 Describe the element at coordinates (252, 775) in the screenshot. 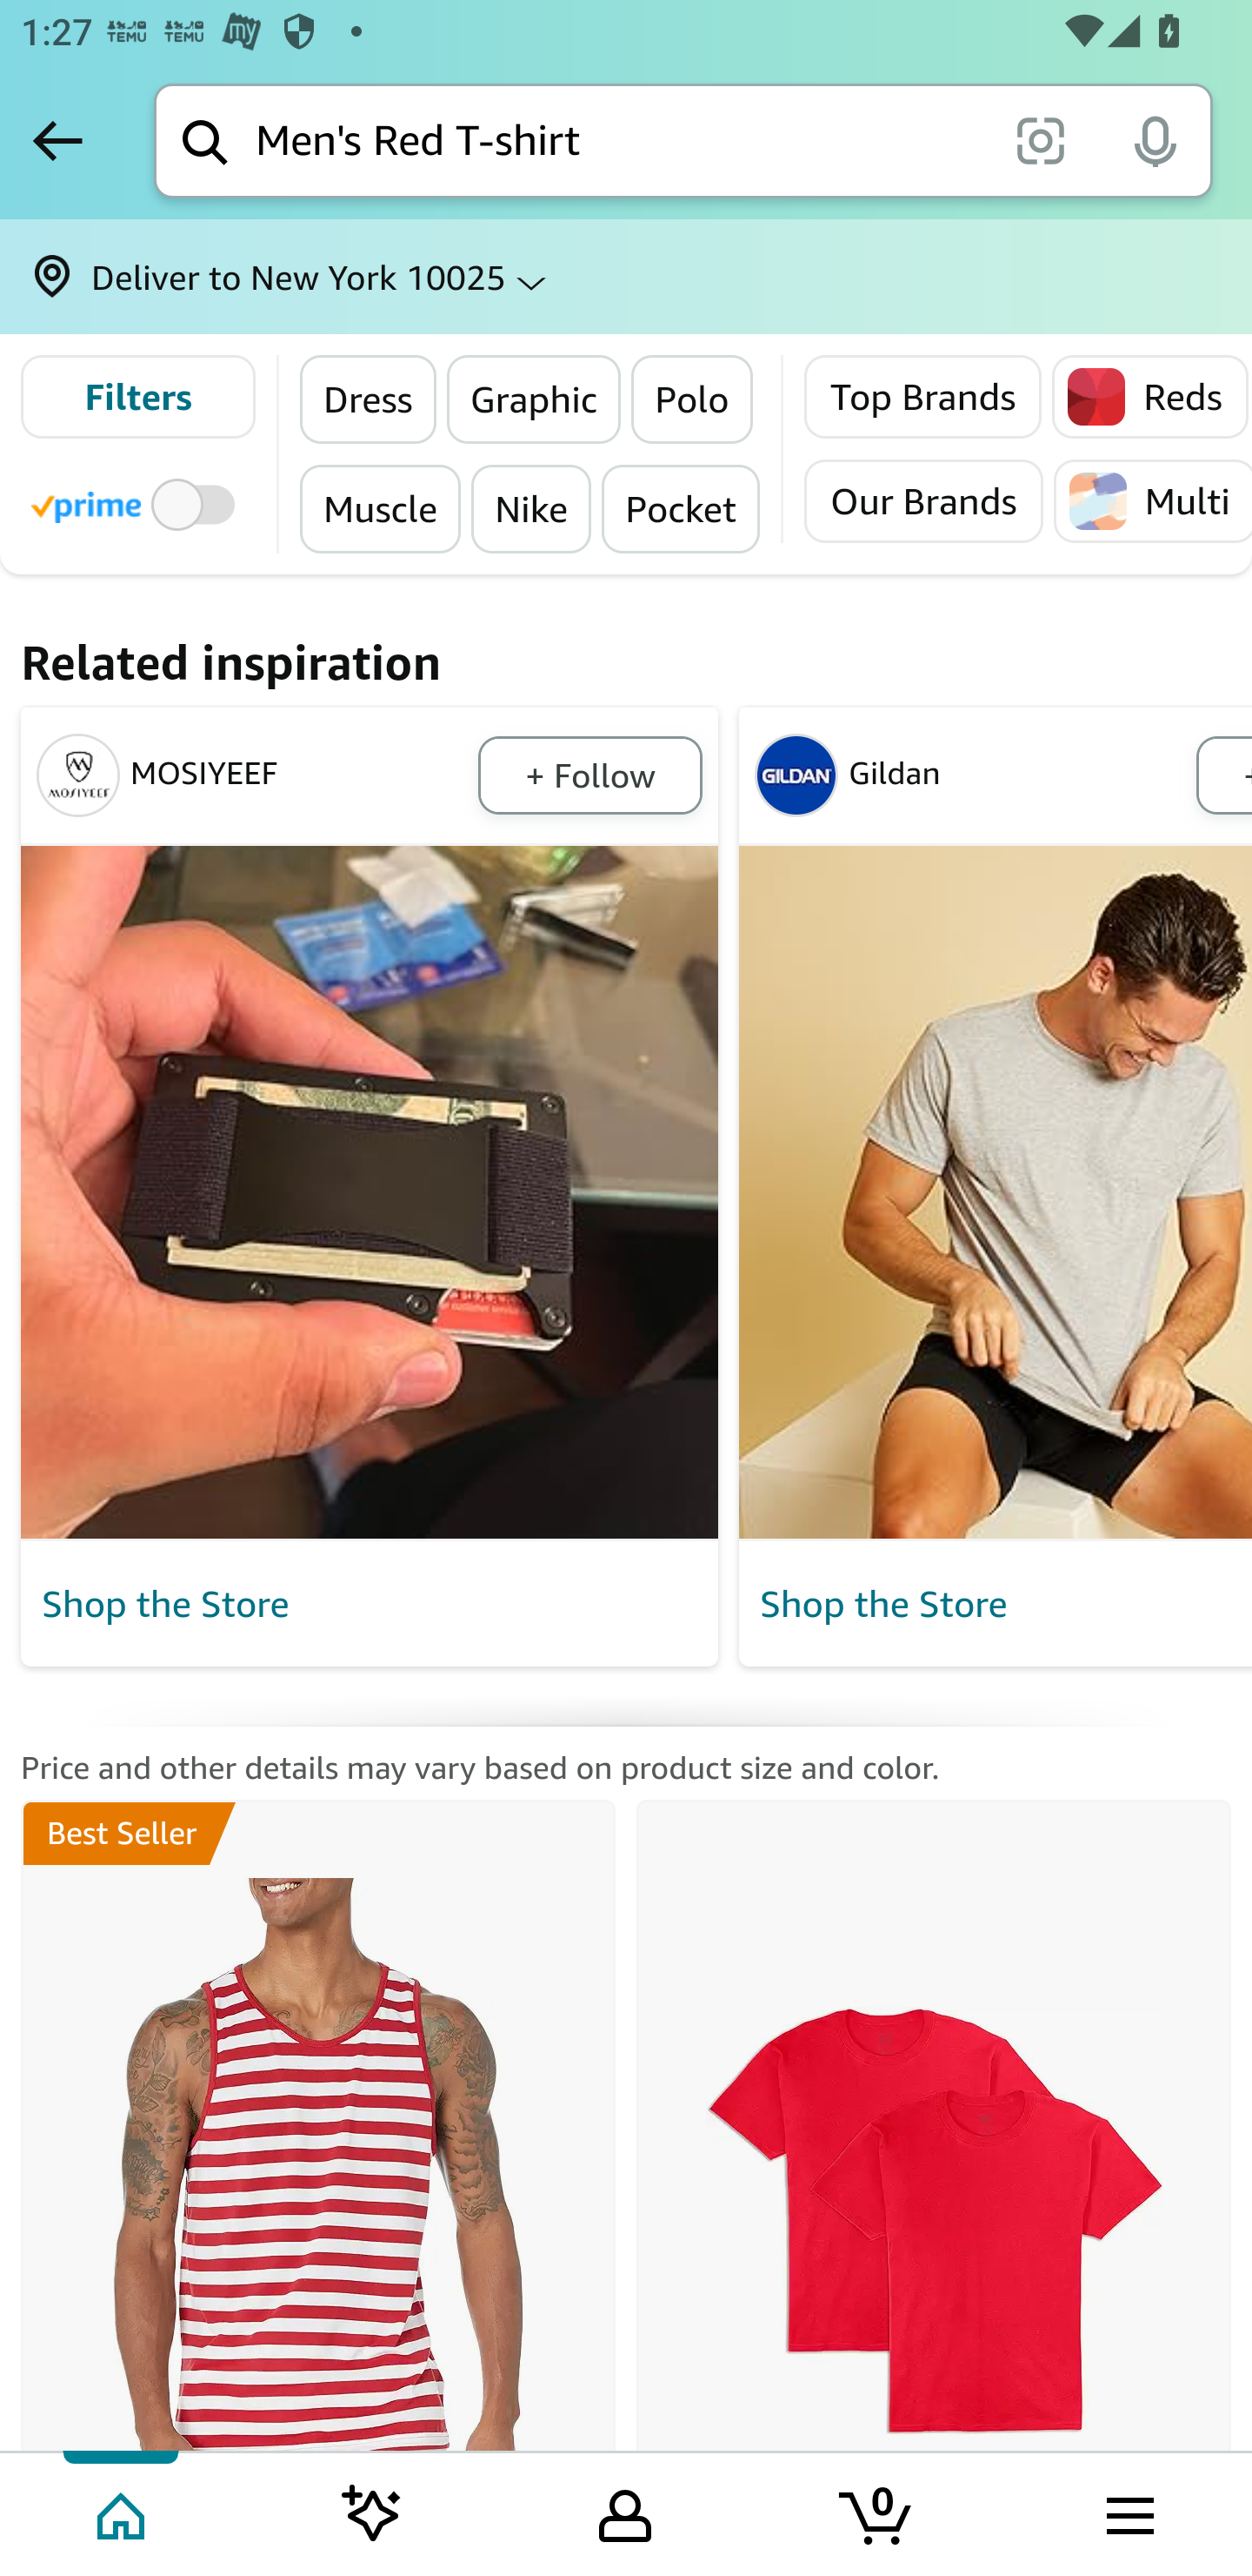

I see `MOSIYEEF` at that location.